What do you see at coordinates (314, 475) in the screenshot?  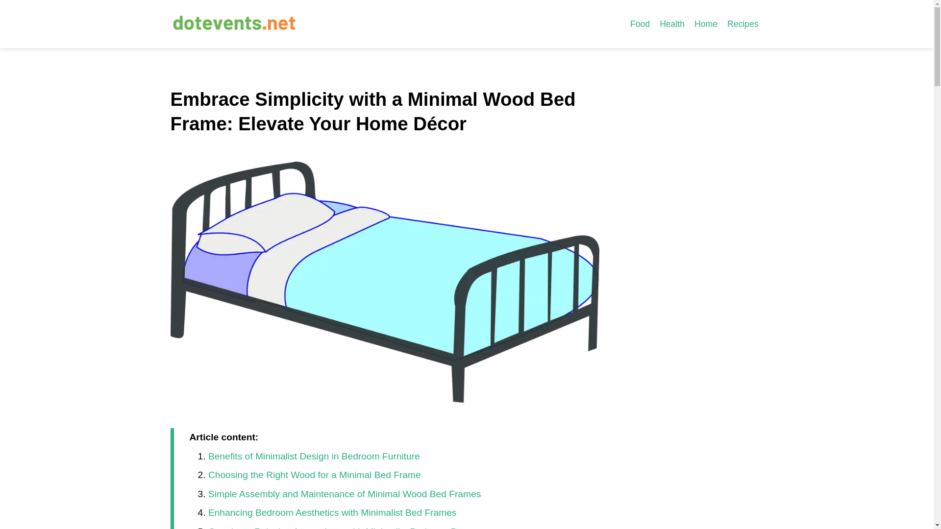 I see `Choosing the Right Wood for a Minimal Bed Frame` at bounding box center [314, 475].